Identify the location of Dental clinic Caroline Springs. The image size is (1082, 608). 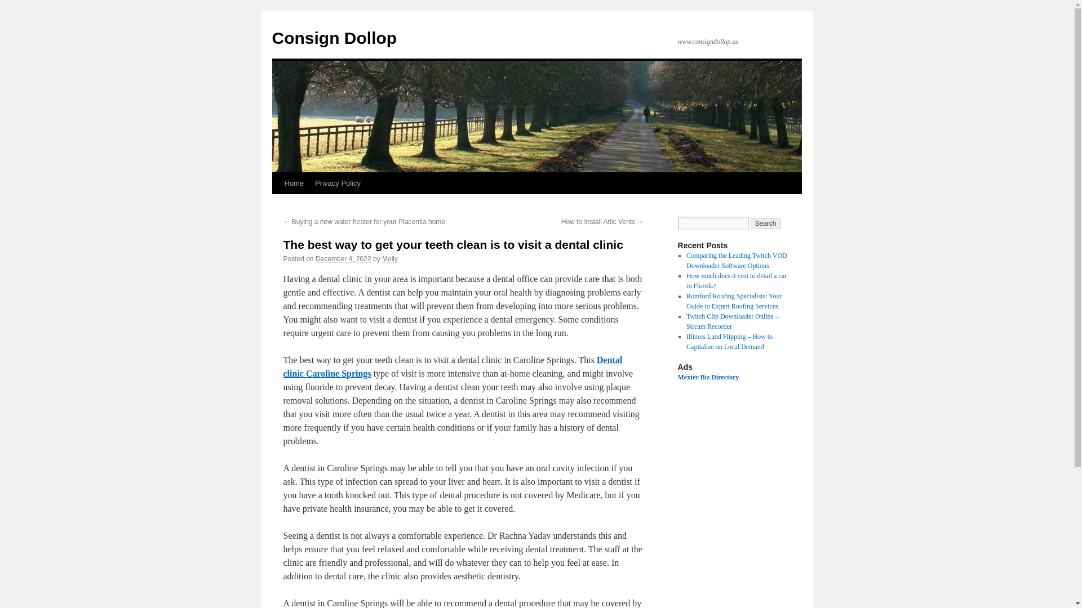
(452, 366).